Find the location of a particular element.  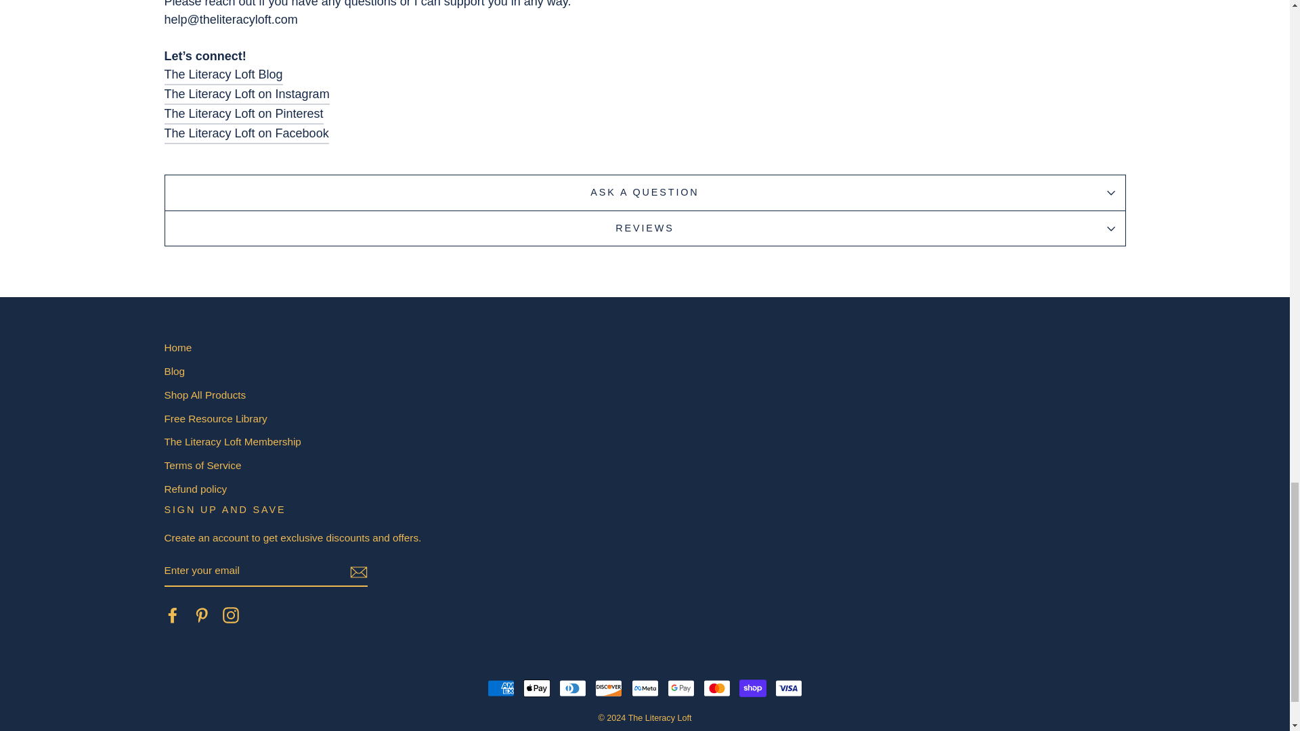

Diners Club is located at coordinates (572, 688).